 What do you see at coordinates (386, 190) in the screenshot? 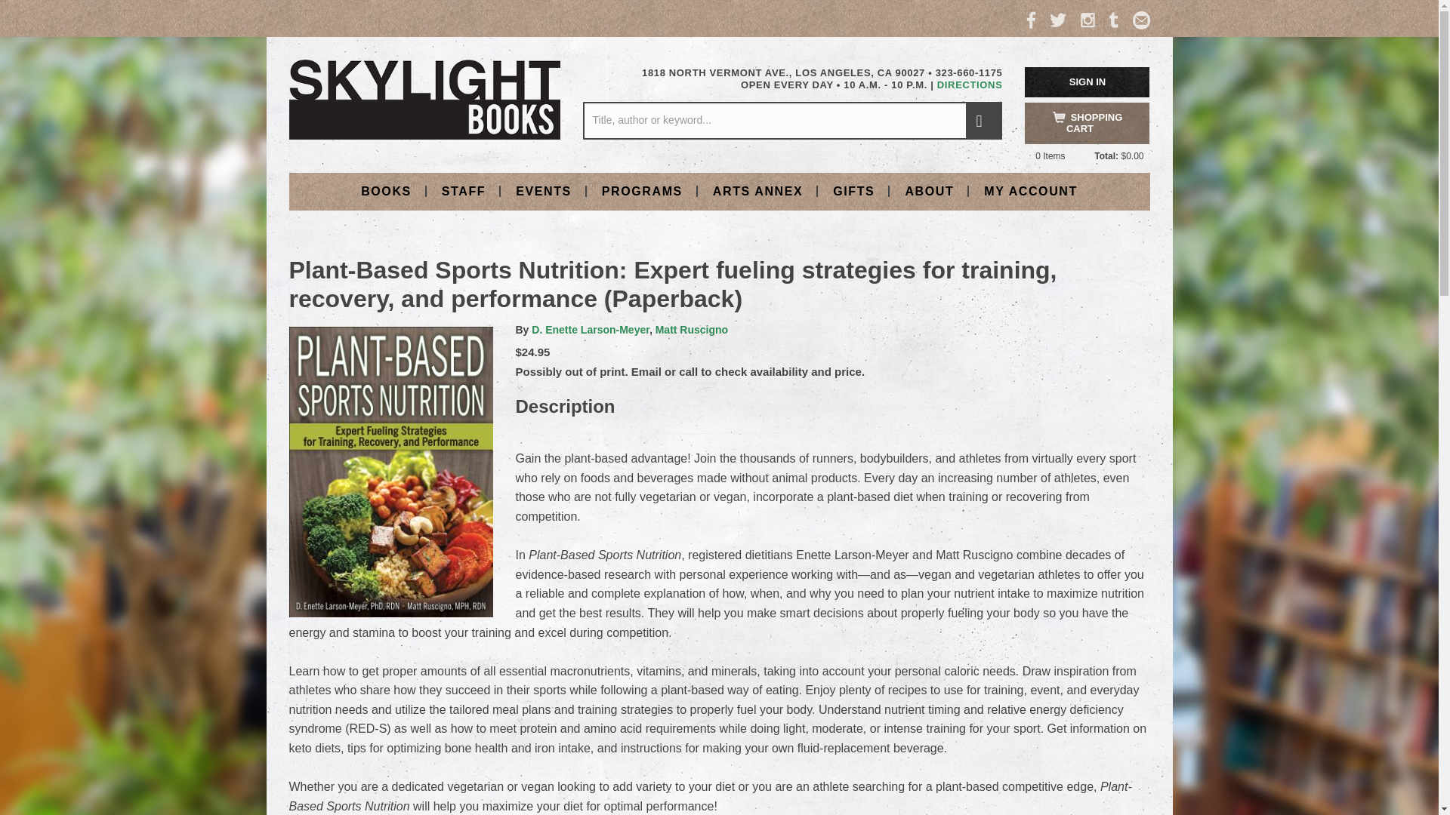
I see `BOOKS` at bounding box center [386, 190].